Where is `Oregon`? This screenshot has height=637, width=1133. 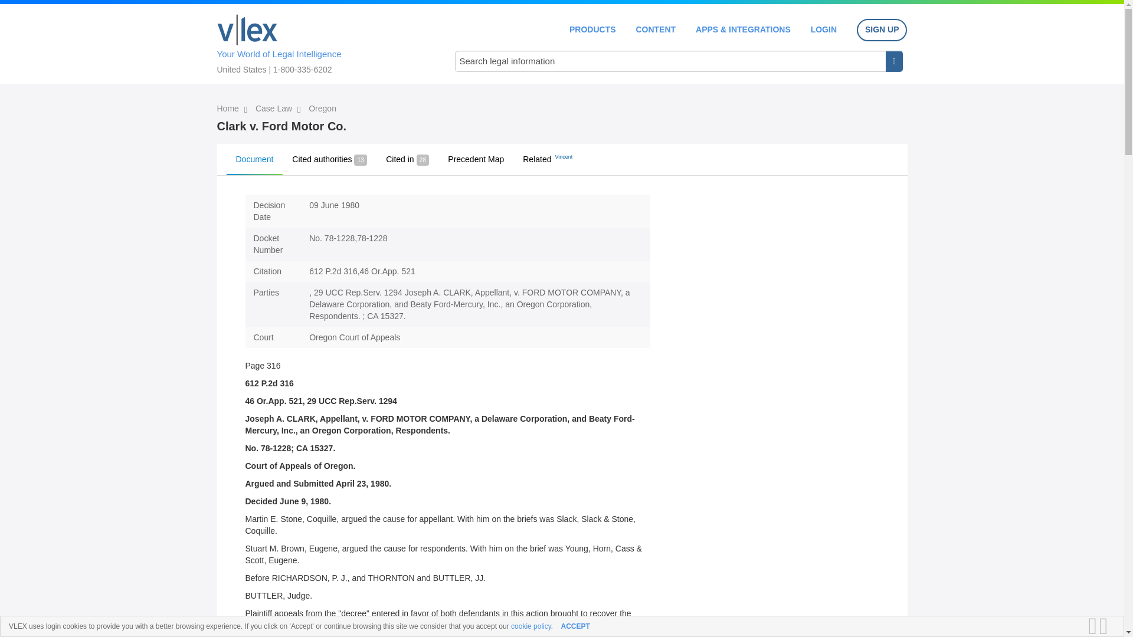 Oregon is located at coordinates (322, 109).